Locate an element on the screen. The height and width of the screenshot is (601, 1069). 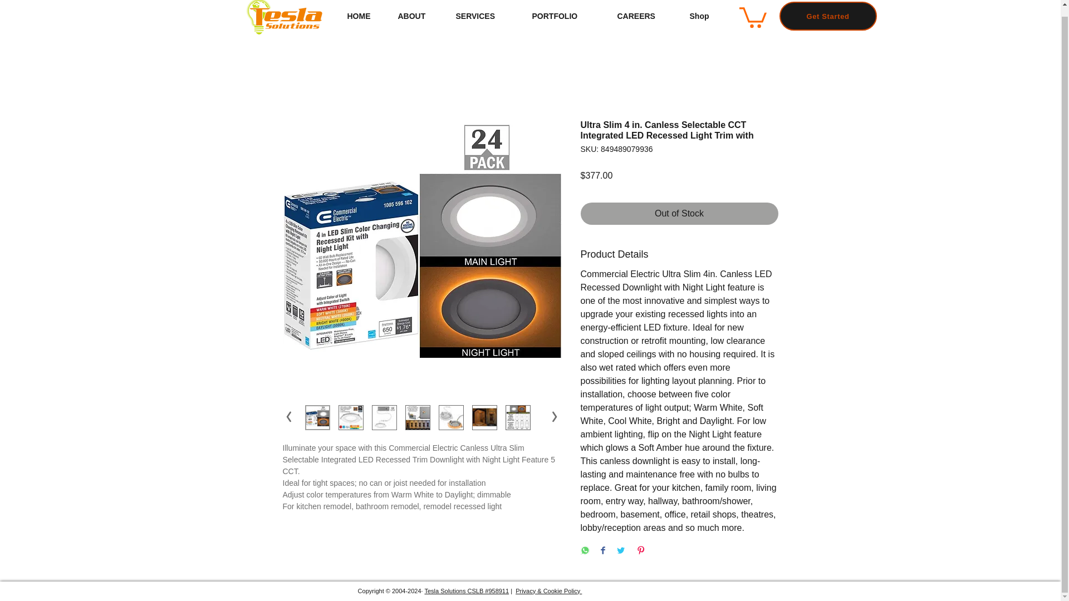
HOME is located at coordinates (364, 17).